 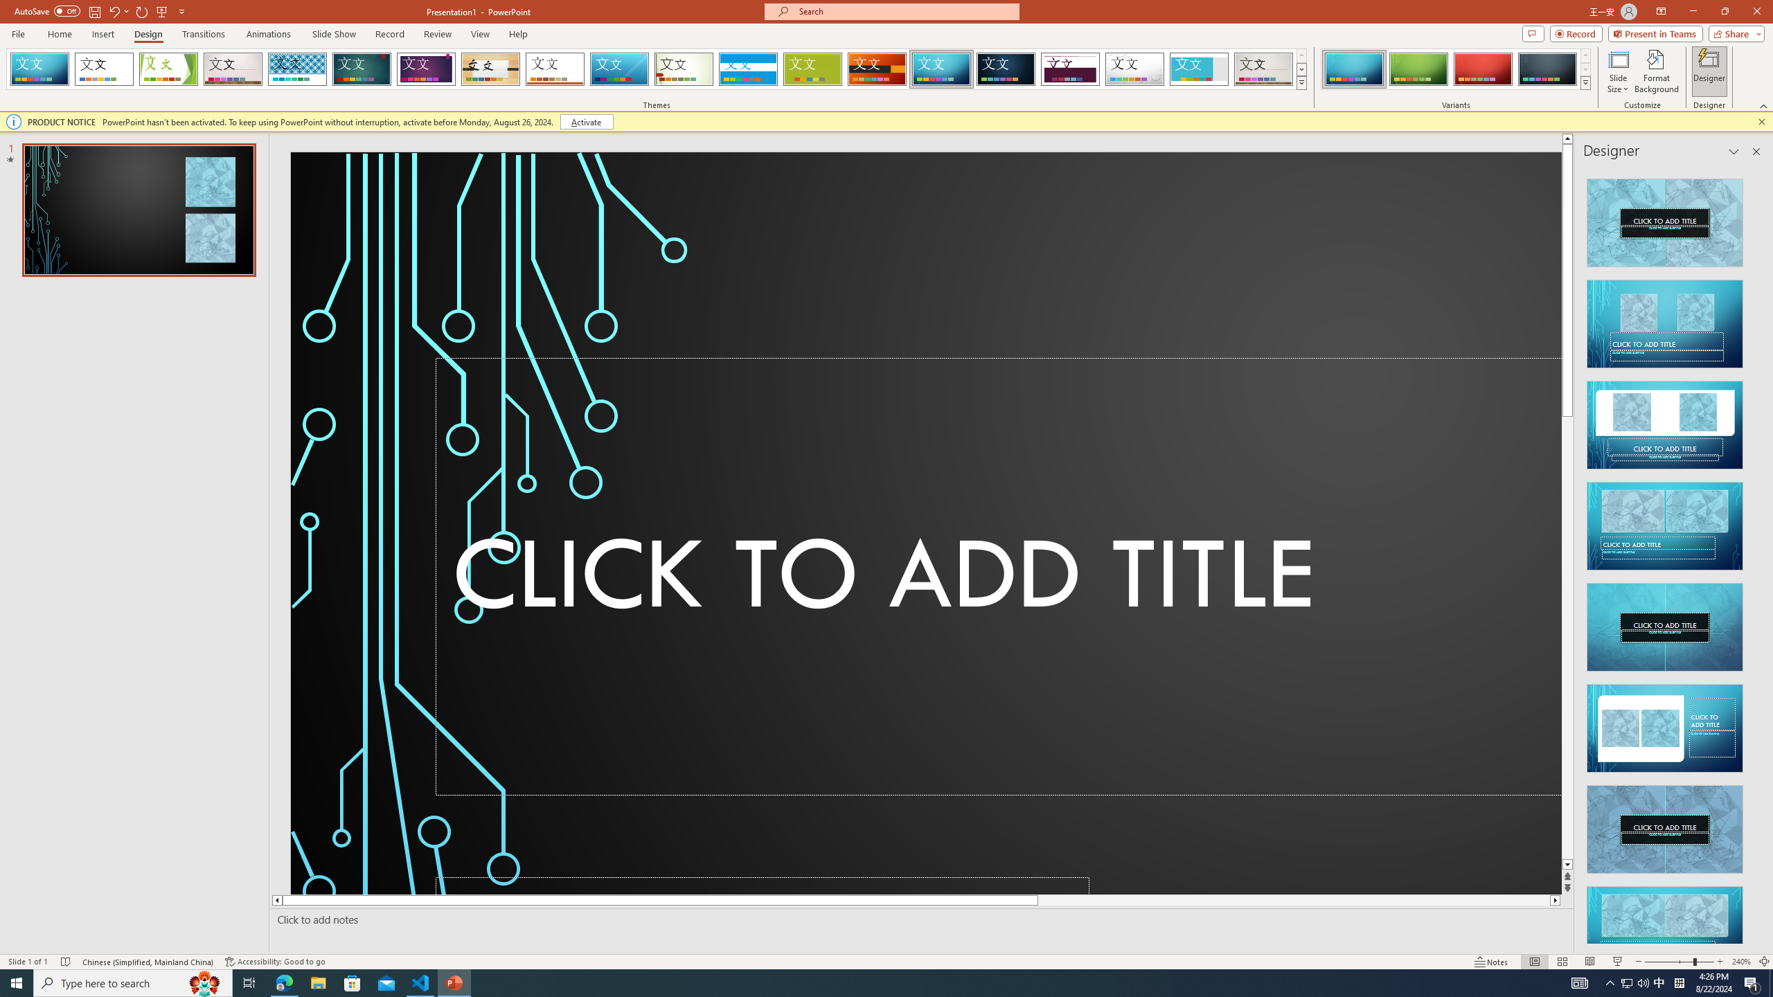 What do you see at coordinates (1755, 555) in the screenshot?
I see `Class: NetUIScrollBar` at bounding box center [1755, 555].